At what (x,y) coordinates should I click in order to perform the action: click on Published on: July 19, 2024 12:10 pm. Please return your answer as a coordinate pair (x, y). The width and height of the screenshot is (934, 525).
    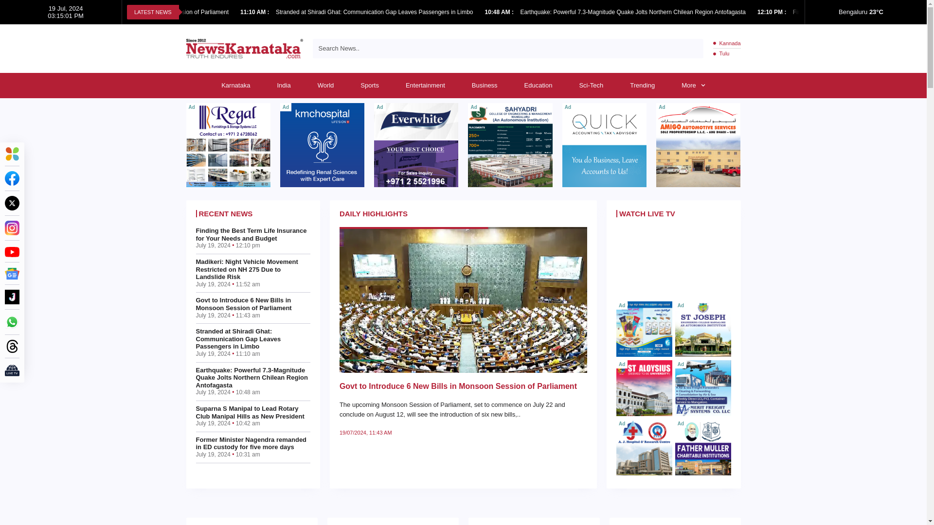
    Looking at the image, I should click on (772, 12).